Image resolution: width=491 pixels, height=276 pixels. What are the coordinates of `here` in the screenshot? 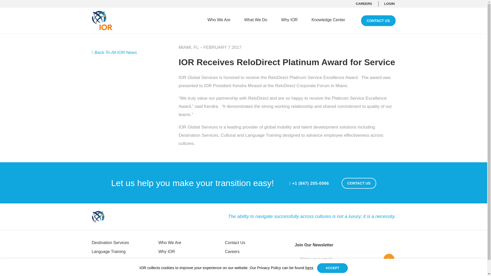 It's located at (309, 268).